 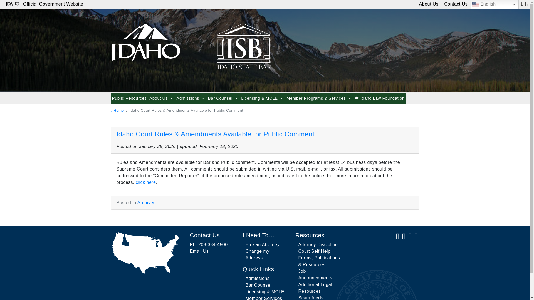 I want to click on About Us, so click(x=429, y=4).